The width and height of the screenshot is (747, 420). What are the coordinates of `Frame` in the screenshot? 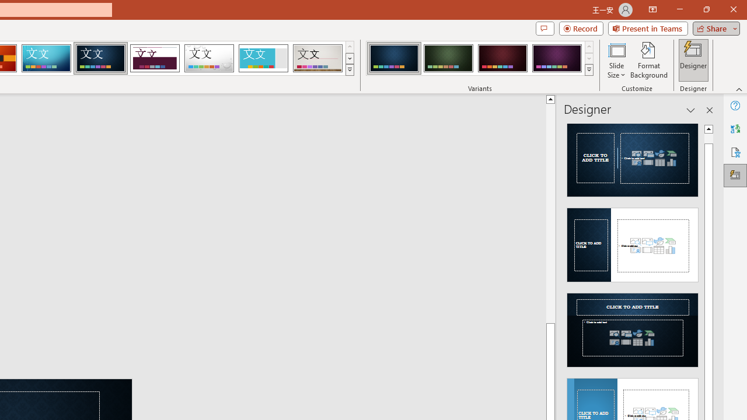 It's located at (263, 58).